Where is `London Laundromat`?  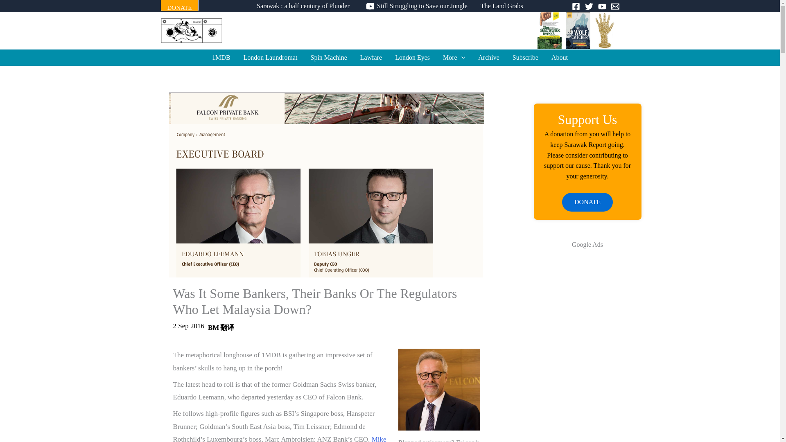
London Laundromat is located at coordinates (271, 57).